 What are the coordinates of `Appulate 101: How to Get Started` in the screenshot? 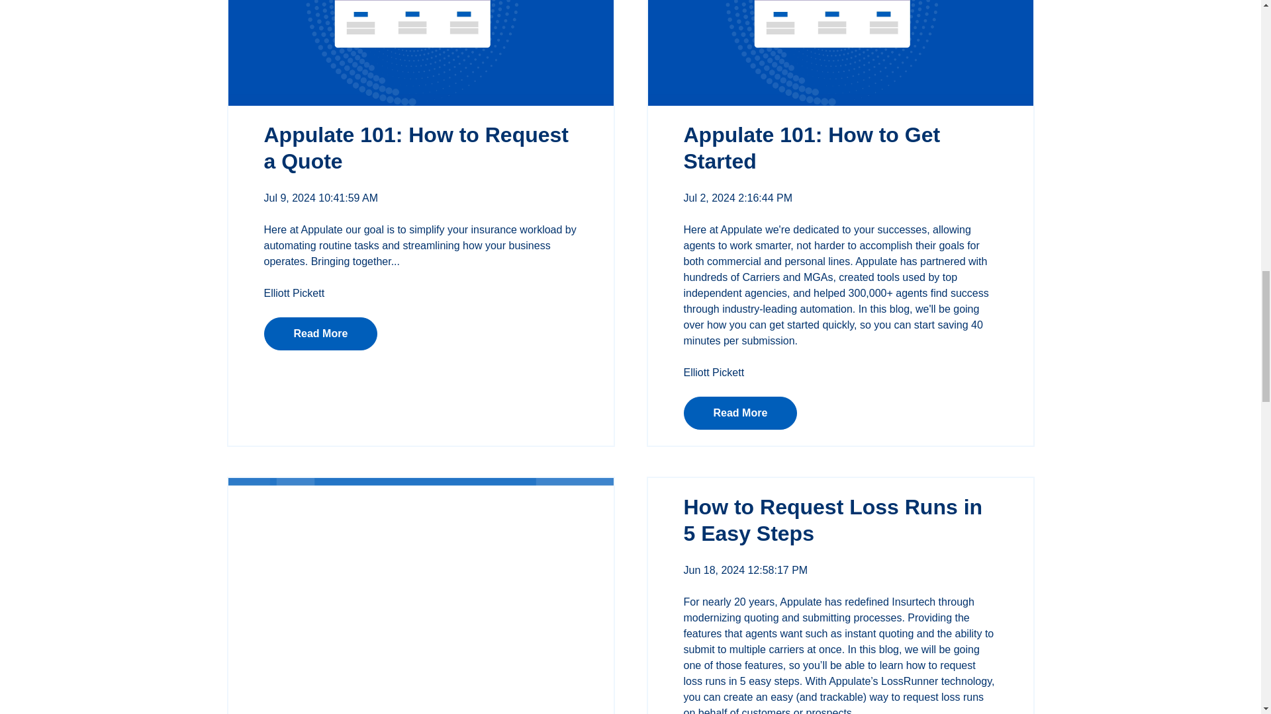 It's located at (812, 148).